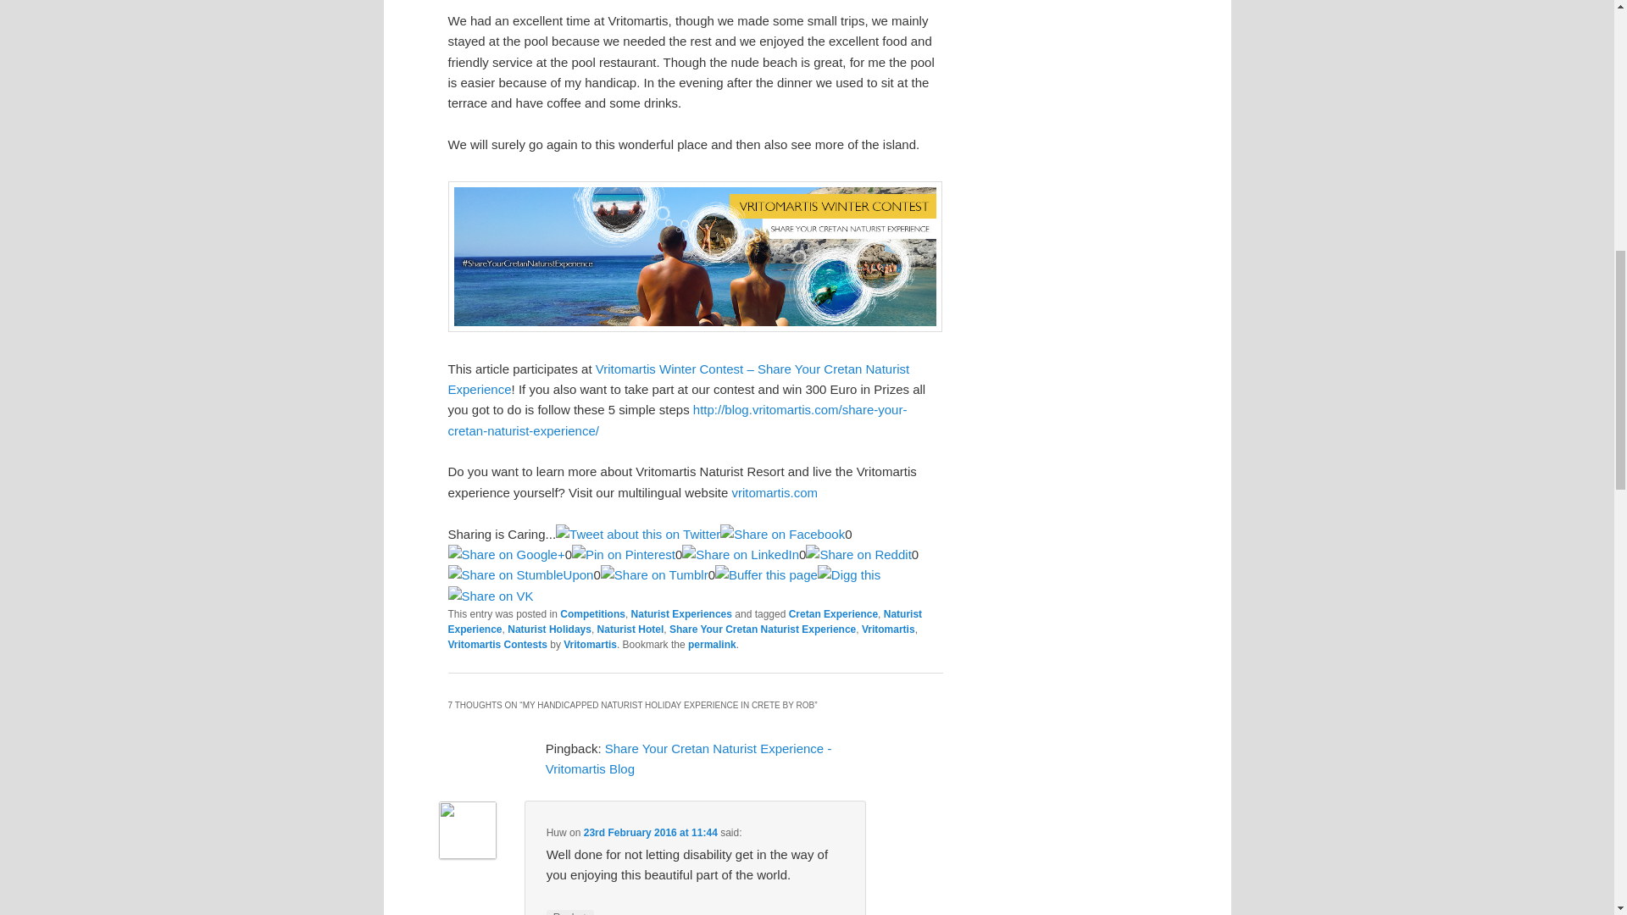 This screenshot has height=915, width=1627. Describe the element at coordinates (712, 644) in the screenshot. I see `permalink` at that location.